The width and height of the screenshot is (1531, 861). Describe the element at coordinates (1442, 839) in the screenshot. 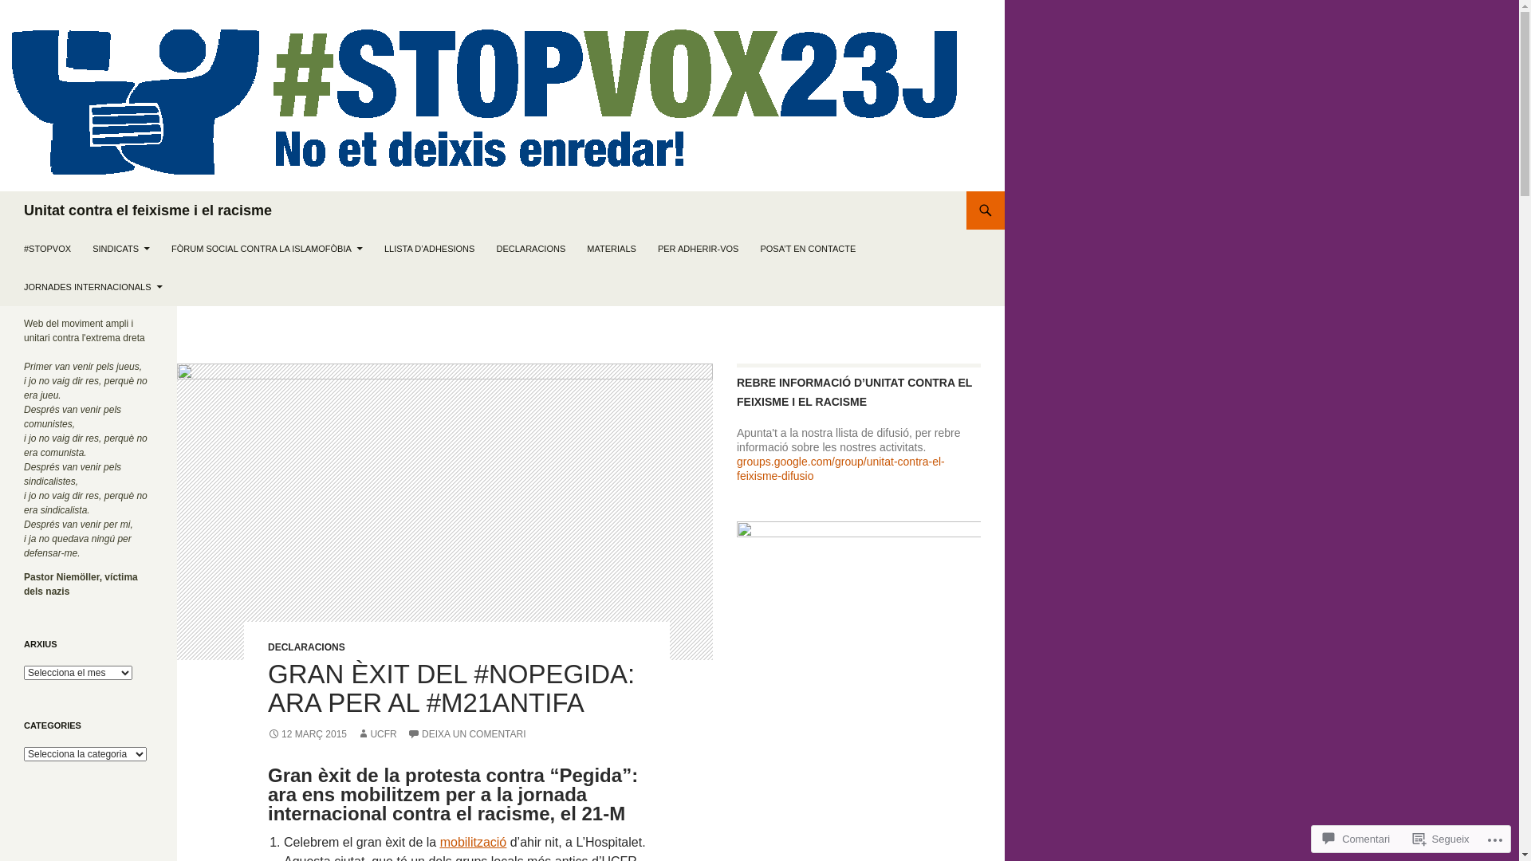

I see `Segueix` at that location.